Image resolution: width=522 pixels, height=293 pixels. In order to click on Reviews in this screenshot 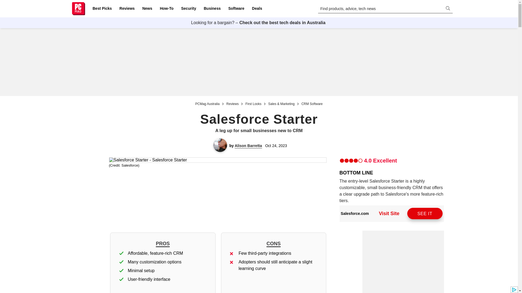, I will do `click(127, 9)`.